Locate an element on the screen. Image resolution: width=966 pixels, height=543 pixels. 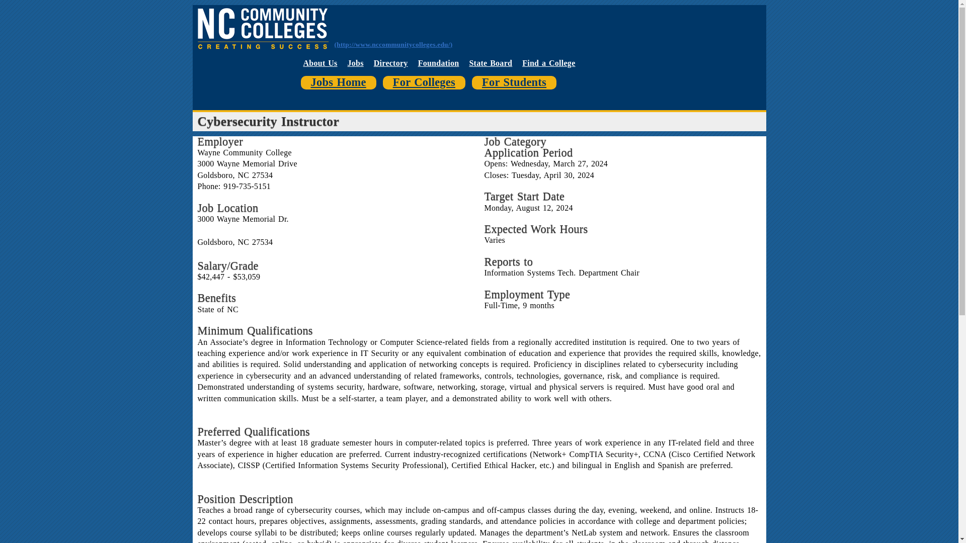
For Colleges is located at coordinates (424, 82).